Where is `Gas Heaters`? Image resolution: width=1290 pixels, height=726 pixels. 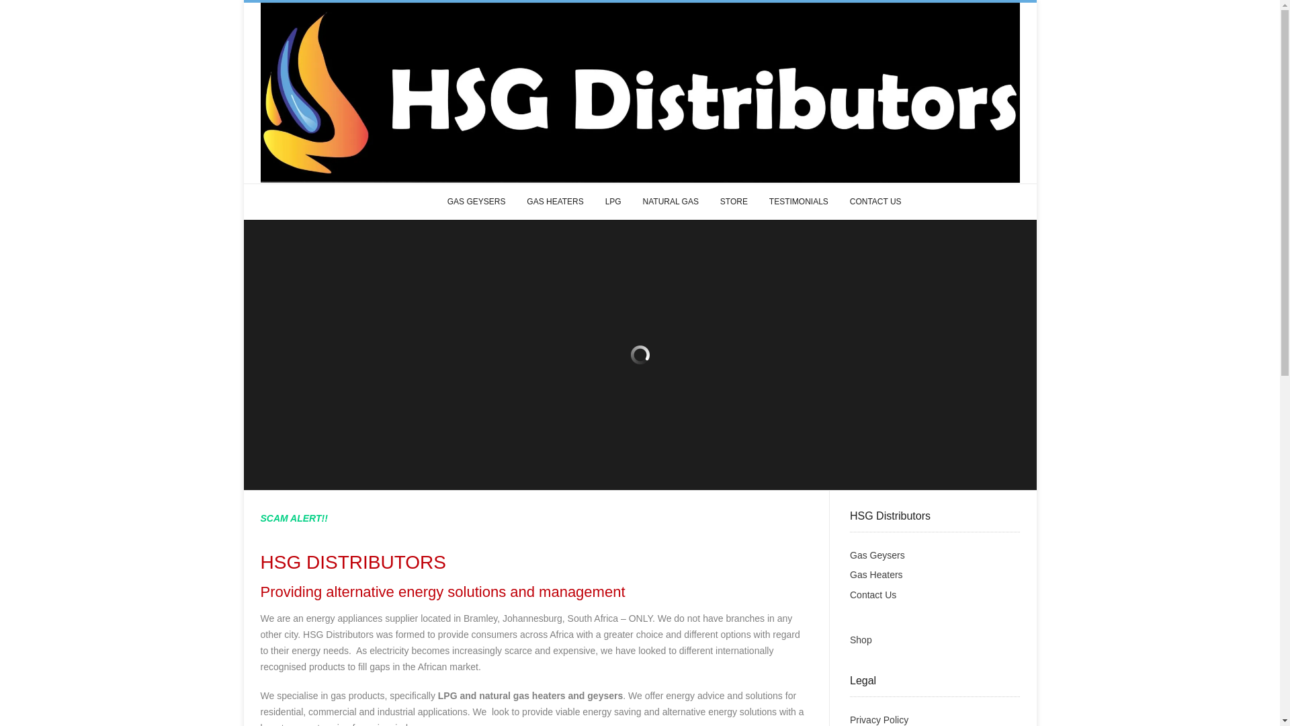 Gas Heaters is located at coordinates (876, 574).